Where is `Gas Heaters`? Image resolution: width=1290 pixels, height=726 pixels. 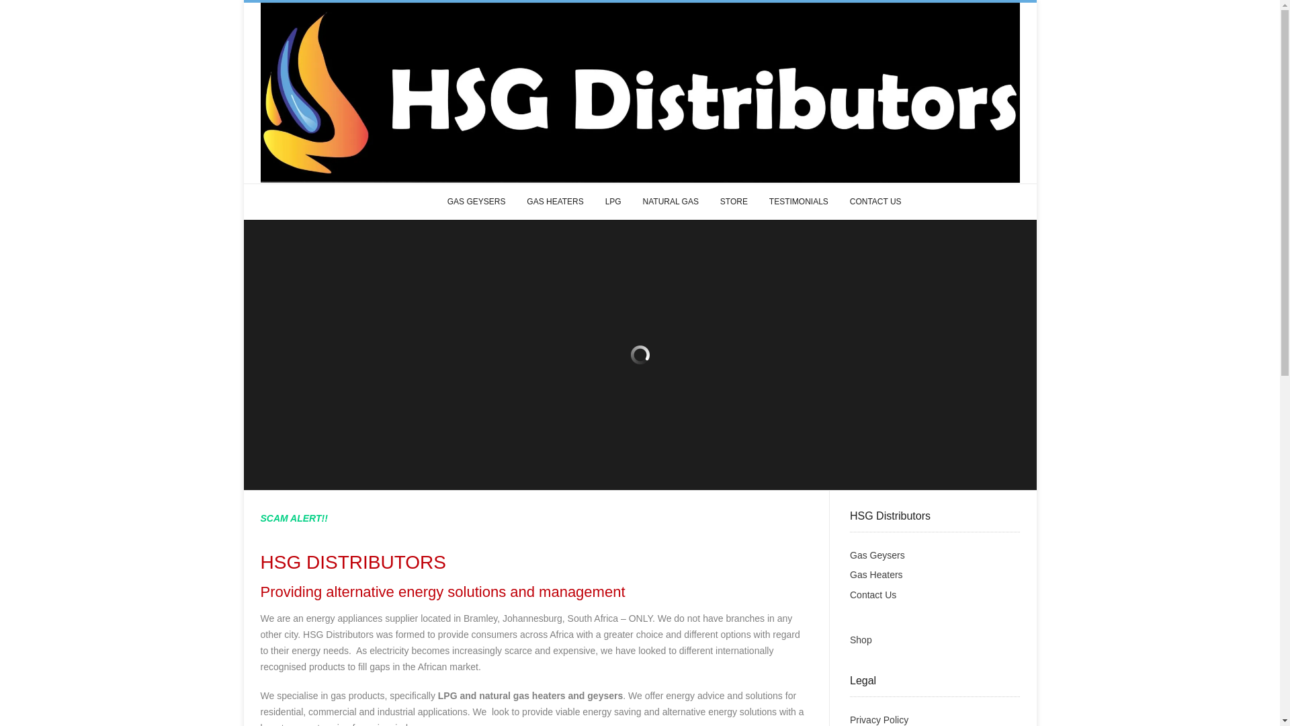 Gas Heaters is located at coordinates (876, 574).